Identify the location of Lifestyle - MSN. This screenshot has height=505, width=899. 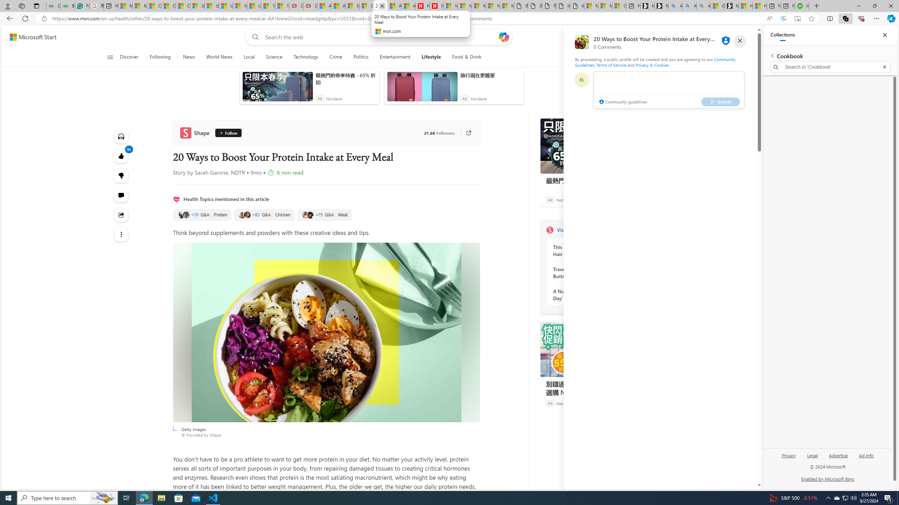
(254, 6).